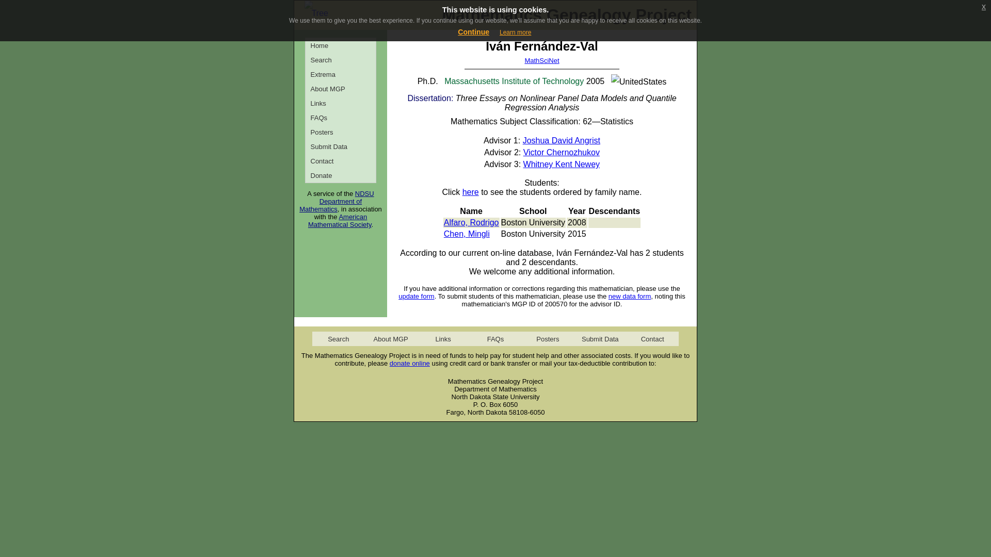 The image size is (991, 557). What do you see at coordinates (340, 220) in the screenshot?
I see `American Mathematical Society` at bounding box center [340, 220].